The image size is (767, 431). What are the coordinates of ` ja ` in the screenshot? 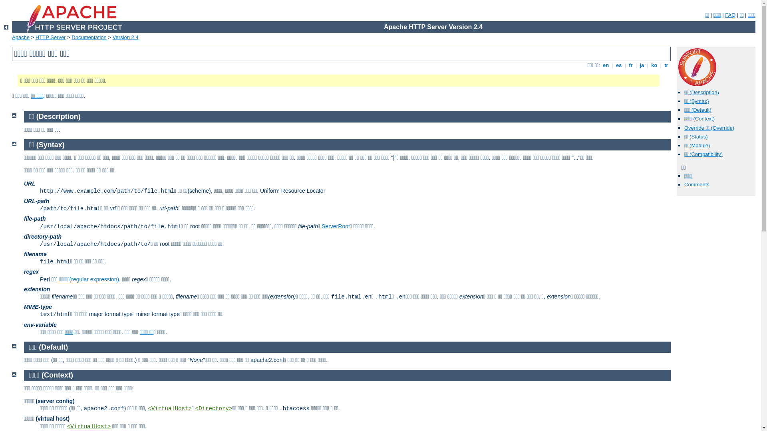 It's located at (642, 65).